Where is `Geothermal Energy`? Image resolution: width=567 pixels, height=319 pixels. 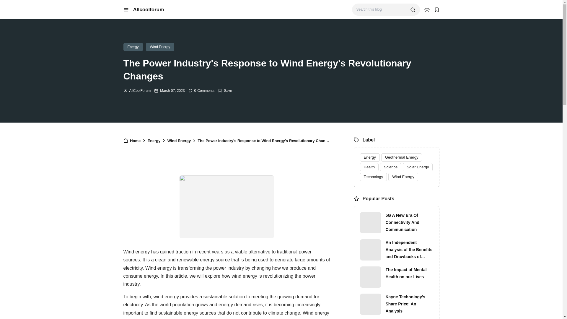
Geothermal Energy is located at coordinates (402, 157).